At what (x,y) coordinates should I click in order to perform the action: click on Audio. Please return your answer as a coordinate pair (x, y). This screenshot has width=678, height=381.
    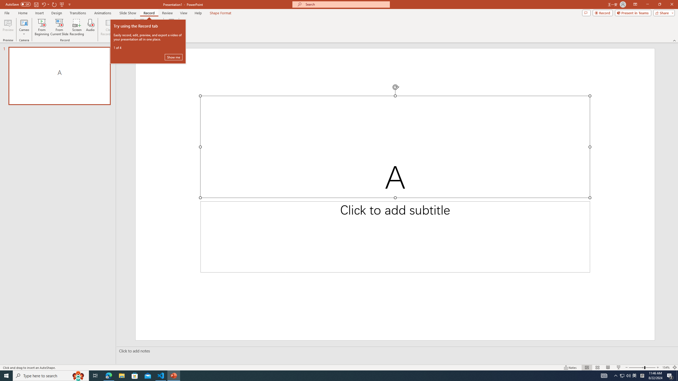
    Looking at the image, I should click on (90, 27).